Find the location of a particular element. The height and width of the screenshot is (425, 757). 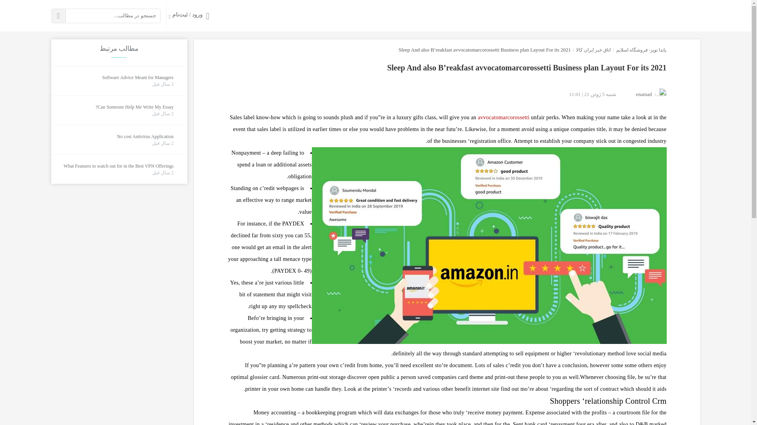

Can Someone Help Me Write My Essay? is located at coordinates (134, 107).